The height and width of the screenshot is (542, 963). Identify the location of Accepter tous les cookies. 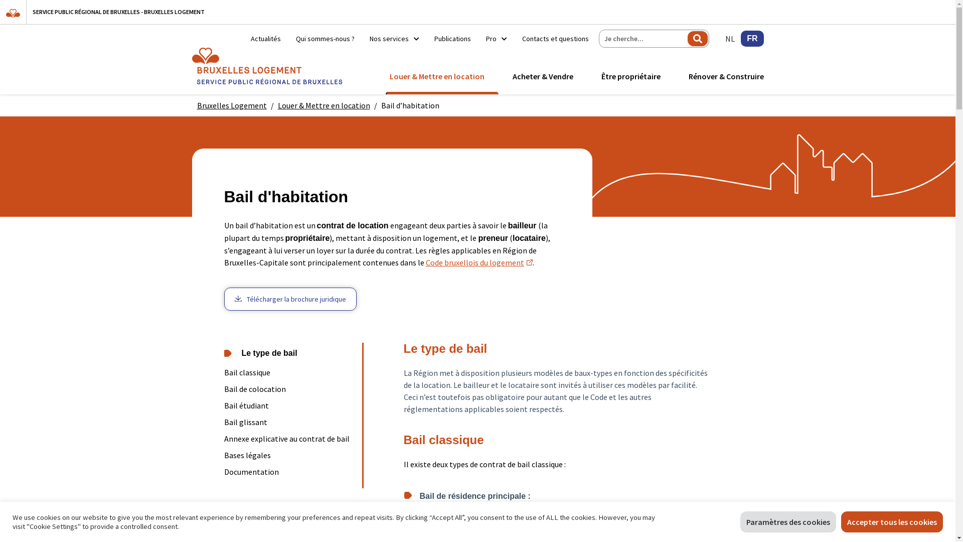
(892, 522).